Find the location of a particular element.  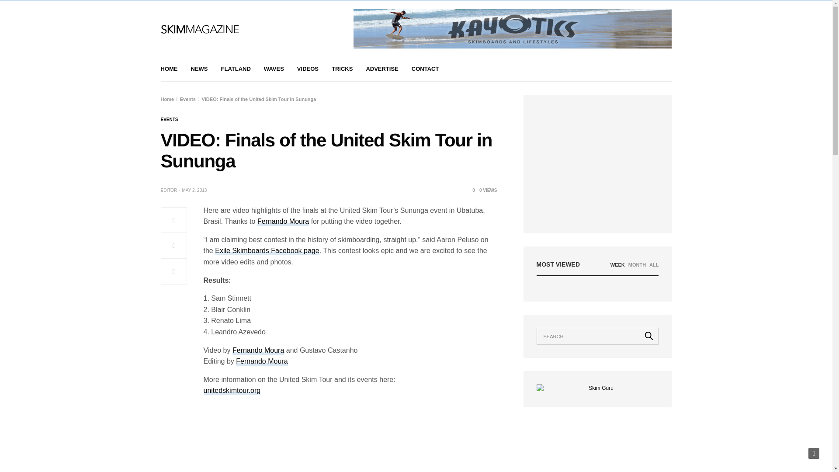

unitedskimtour.org is located at coordinates (232, 391).